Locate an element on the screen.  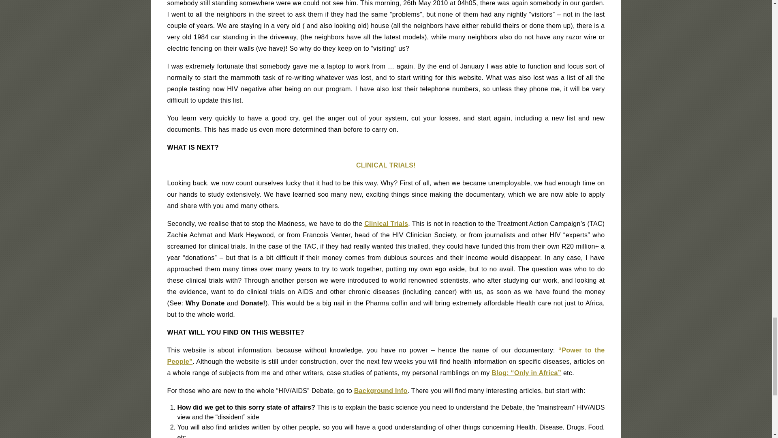
CLINICAL TRIALS! is located at coordinates (386, 165).